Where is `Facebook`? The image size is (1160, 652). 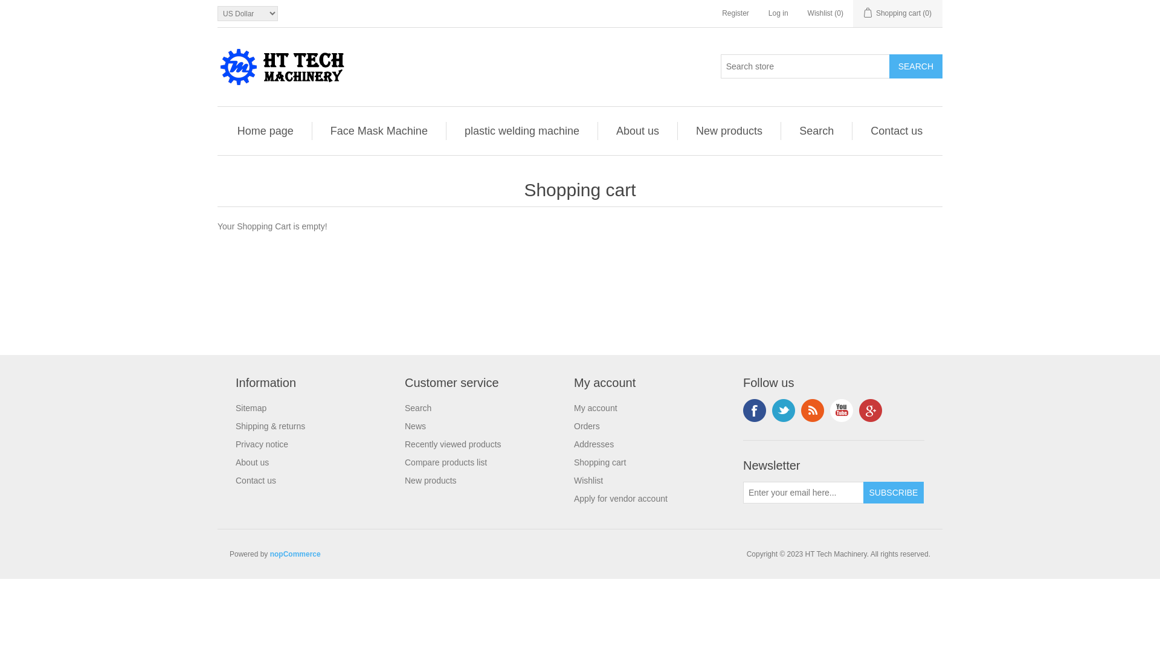
Facebook is located at coordinates (755, 411).